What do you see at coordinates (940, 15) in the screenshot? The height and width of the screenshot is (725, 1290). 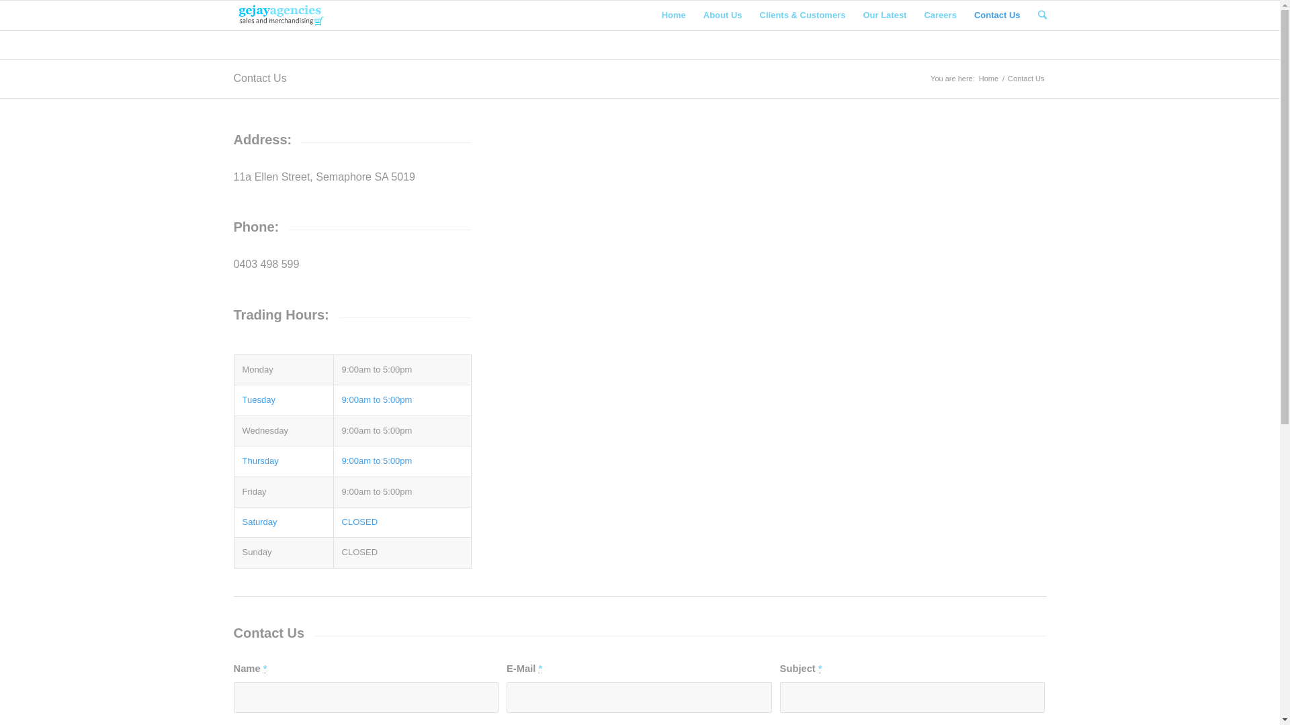 I see `Careers` at bounding box center [940, 15].